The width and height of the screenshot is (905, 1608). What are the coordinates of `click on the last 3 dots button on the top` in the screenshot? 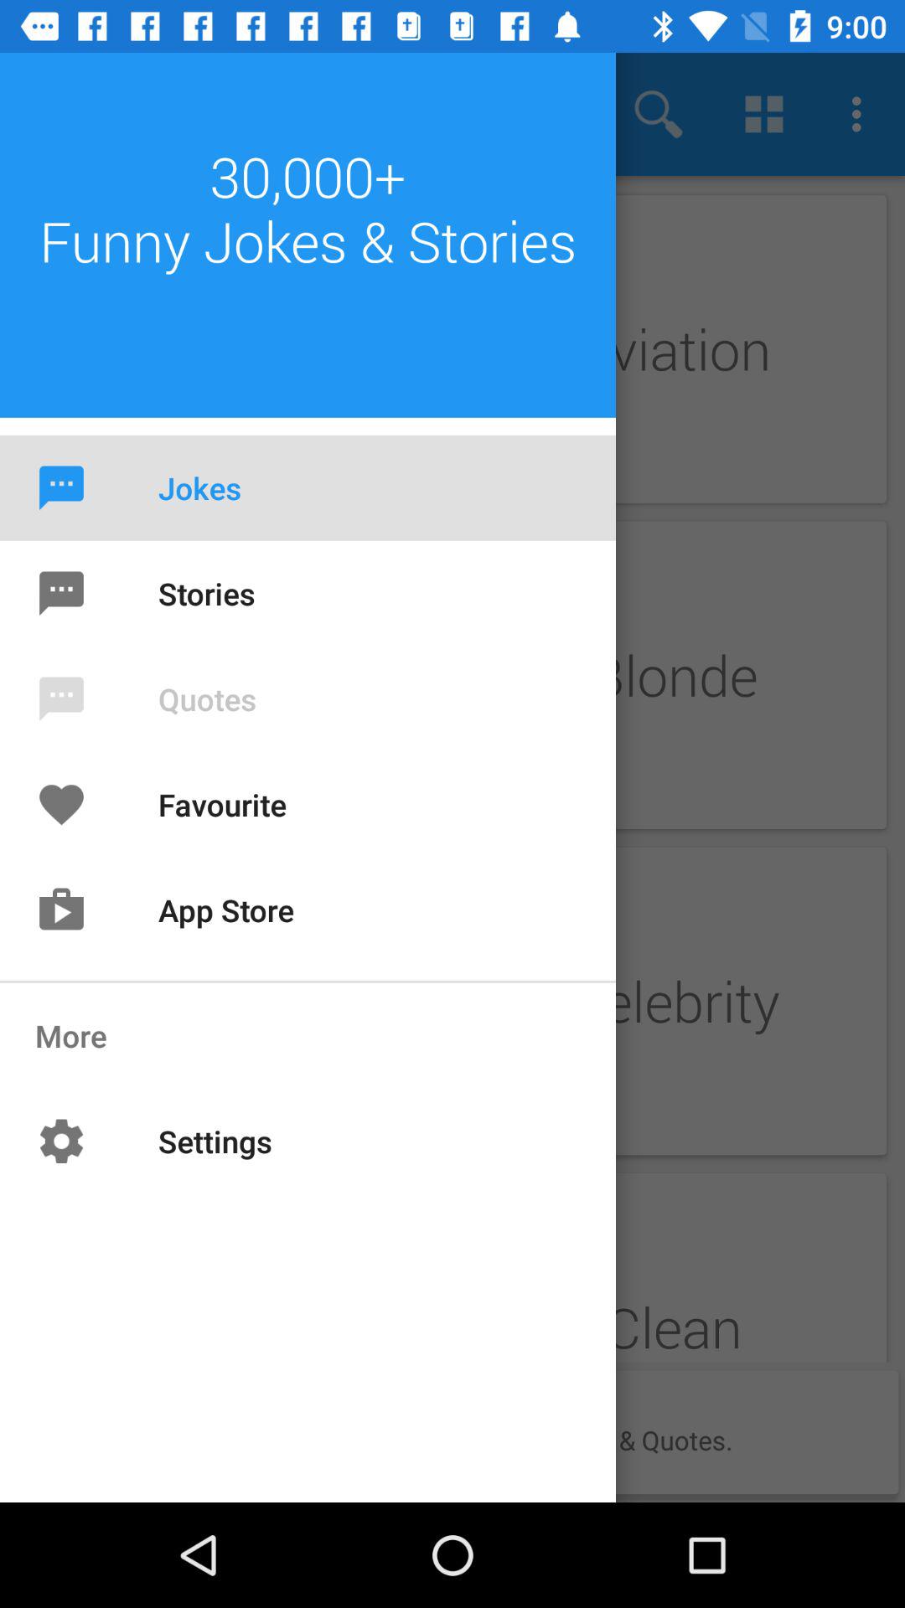 It's located at (861, 114).